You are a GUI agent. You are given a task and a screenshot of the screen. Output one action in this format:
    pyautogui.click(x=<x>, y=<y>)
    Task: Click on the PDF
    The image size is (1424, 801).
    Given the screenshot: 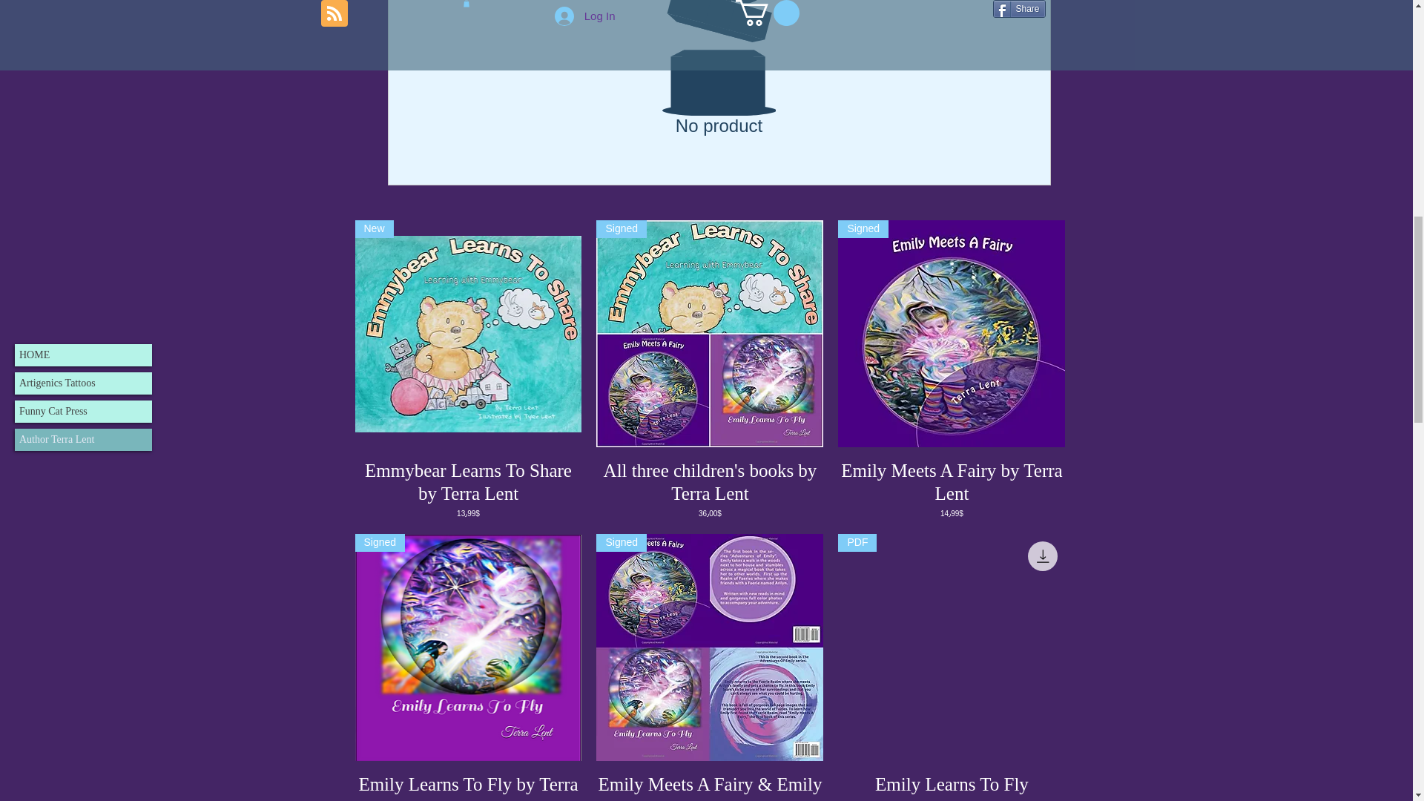 What is the action you would take?
    pyautogui.click(x=952, y=647)
    